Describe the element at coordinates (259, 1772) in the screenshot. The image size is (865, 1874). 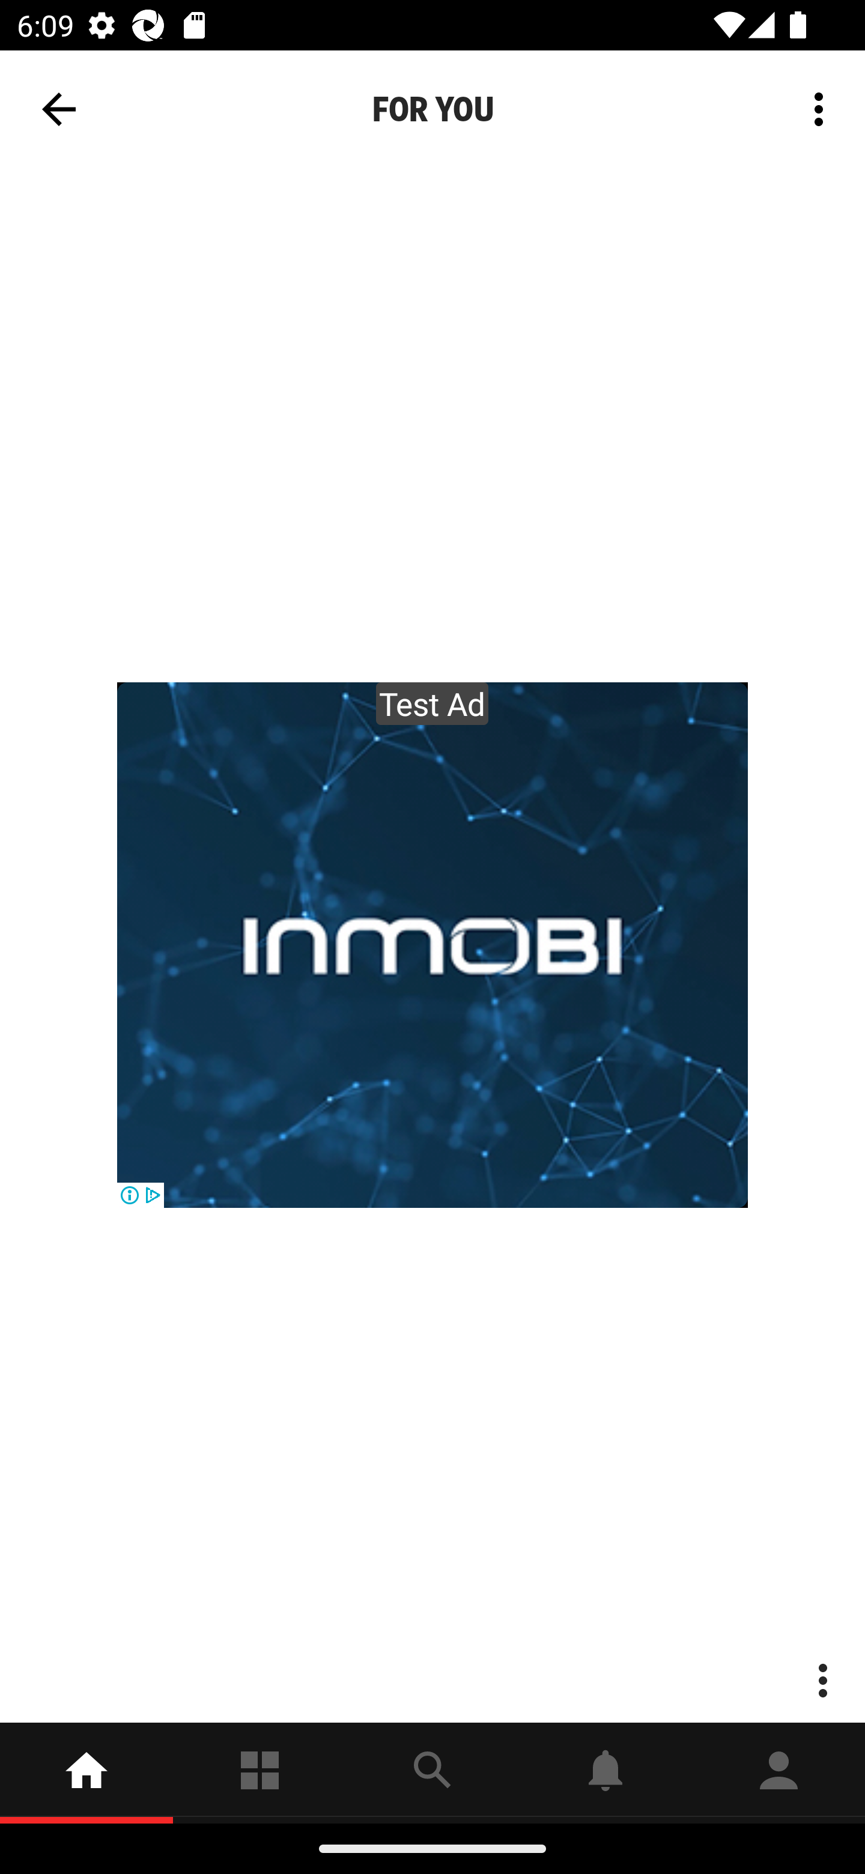
I see `Following` at that location.